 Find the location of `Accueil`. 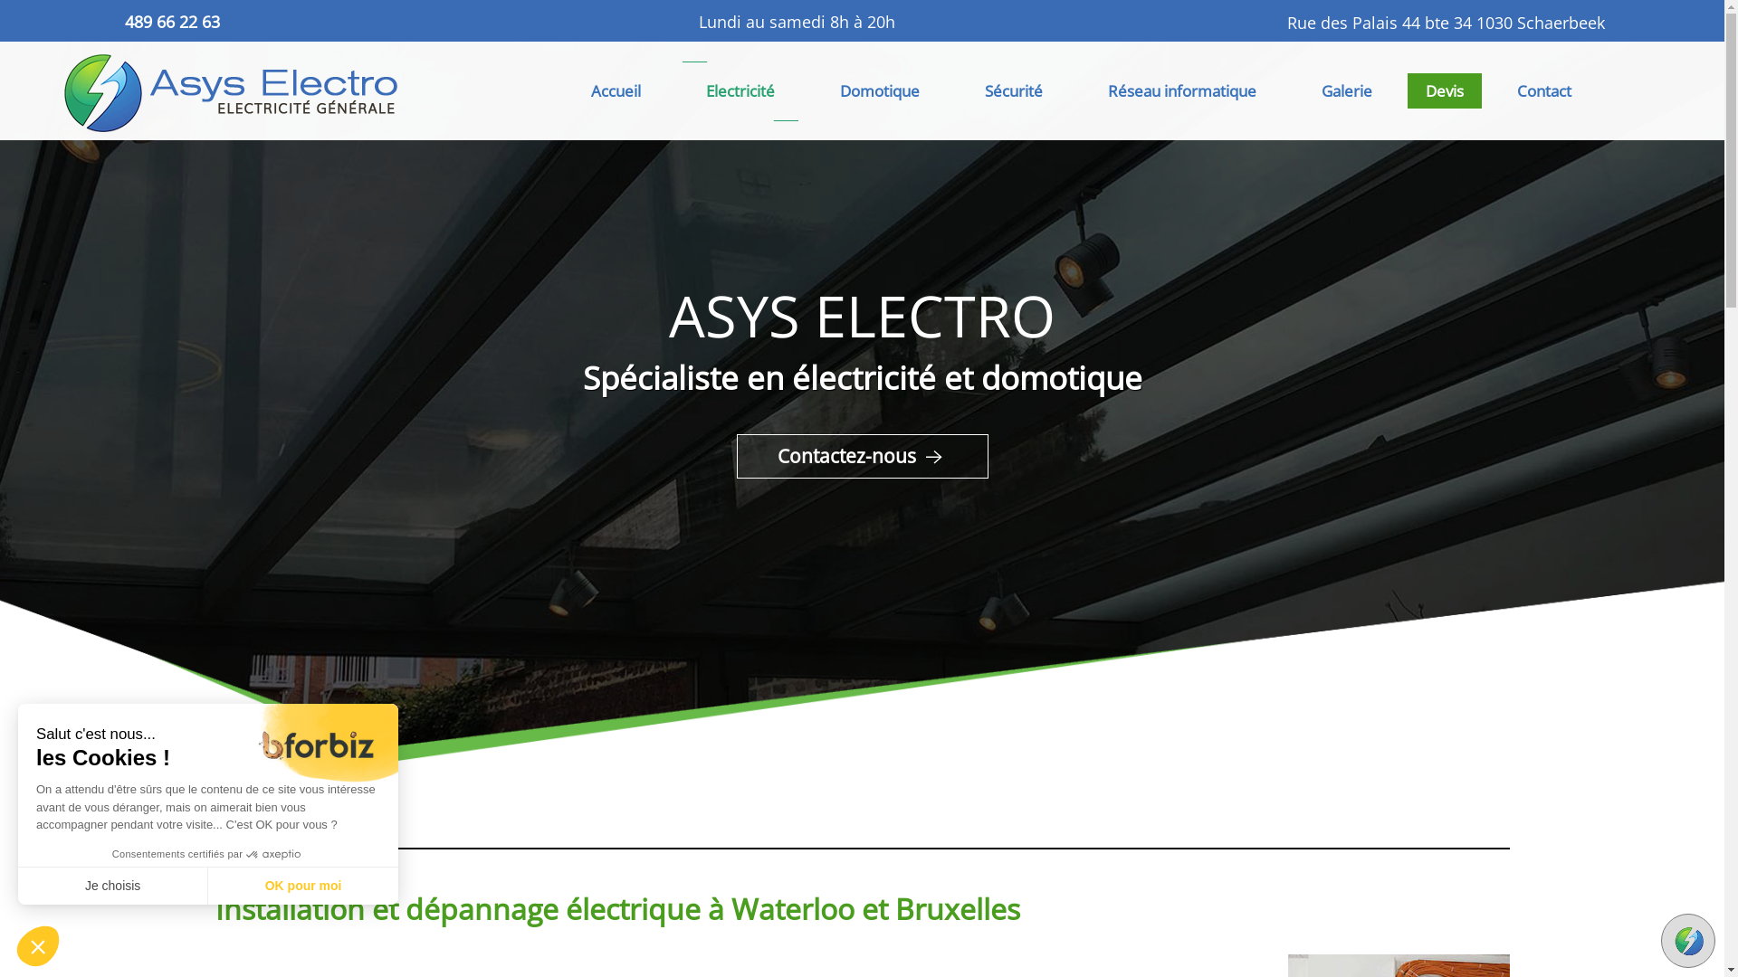

Accueil is located at coordinates (616, 90).